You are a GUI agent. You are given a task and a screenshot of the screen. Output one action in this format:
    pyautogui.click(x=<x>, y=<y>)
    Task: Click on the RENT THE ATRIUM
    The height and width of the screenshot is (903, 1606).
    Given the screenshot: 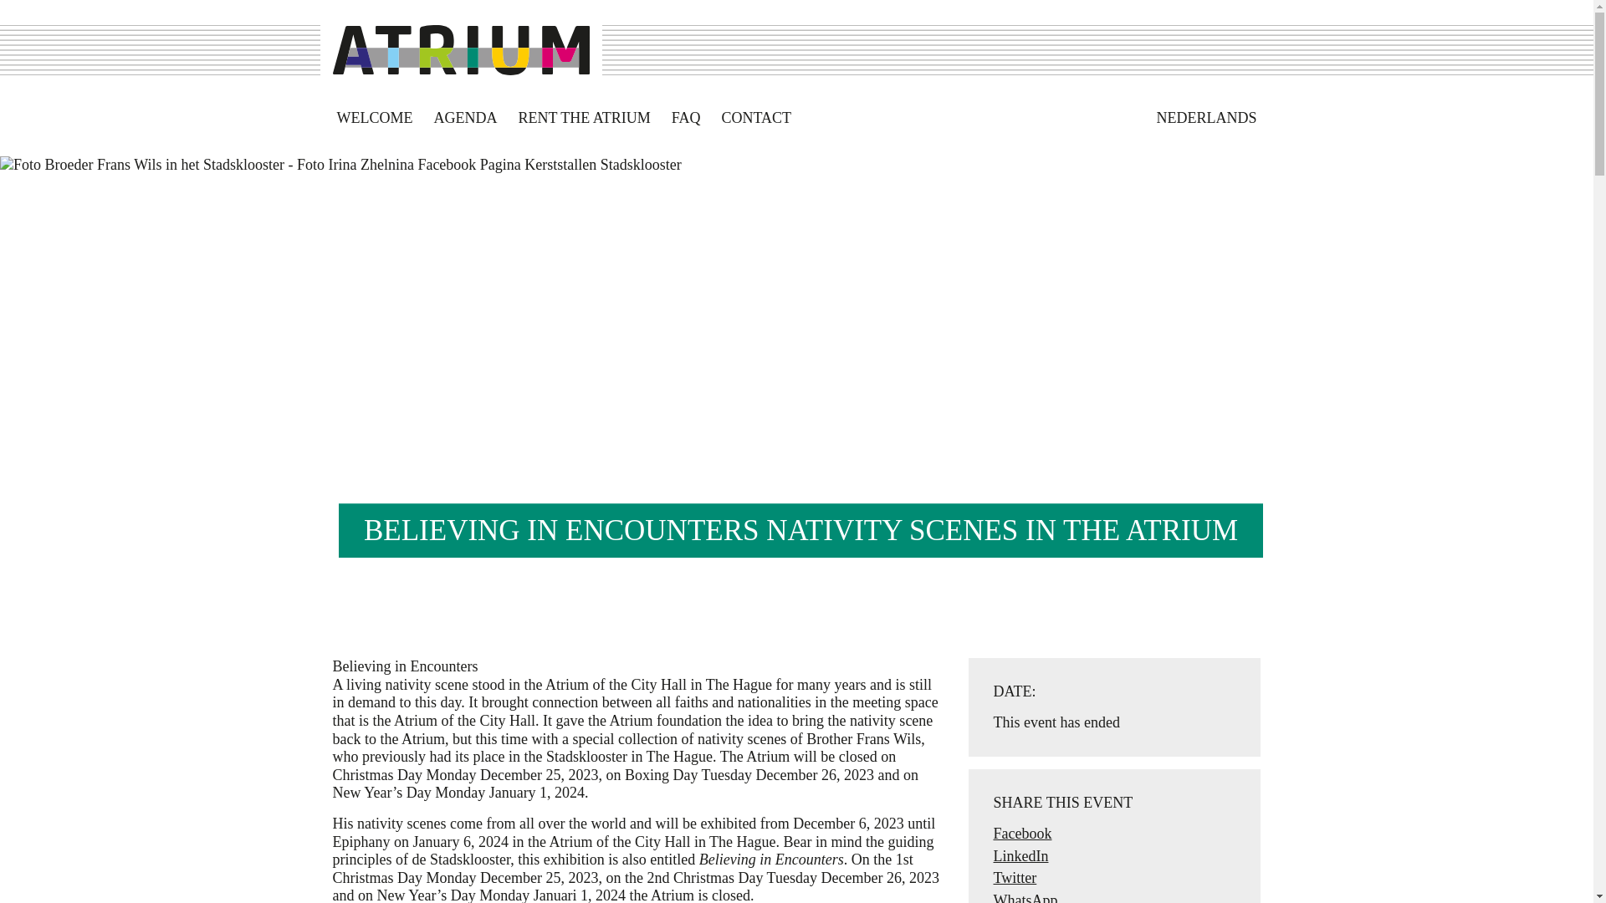 What is the action you would take?
    pyautogui.click(x=584, y=119)
    